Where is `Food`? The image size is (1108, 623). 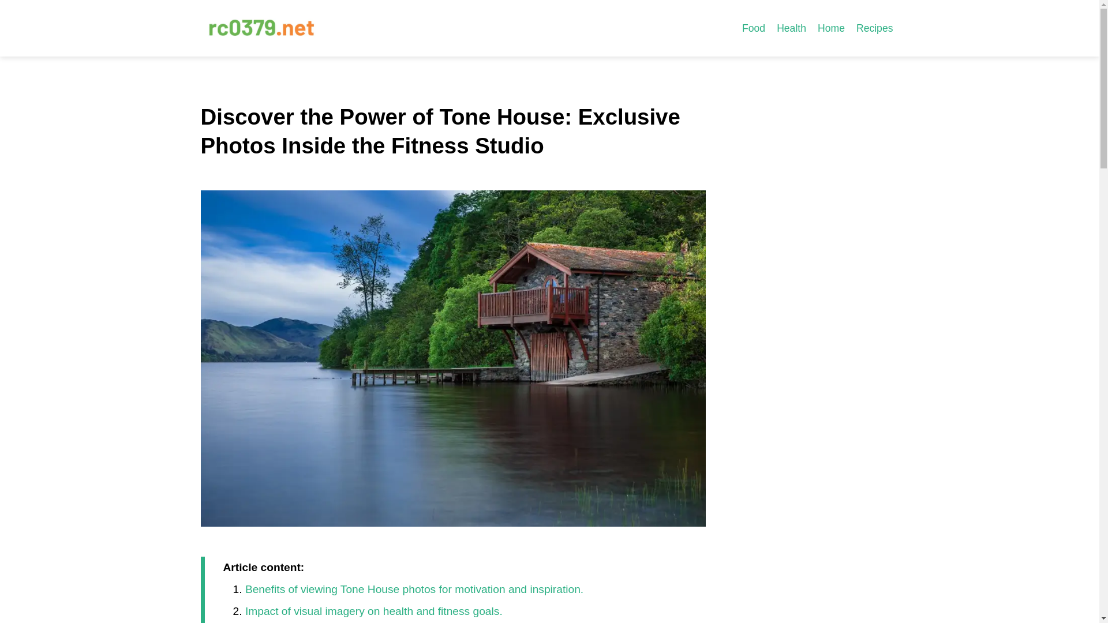 Food is located at coordinates (754, 28).